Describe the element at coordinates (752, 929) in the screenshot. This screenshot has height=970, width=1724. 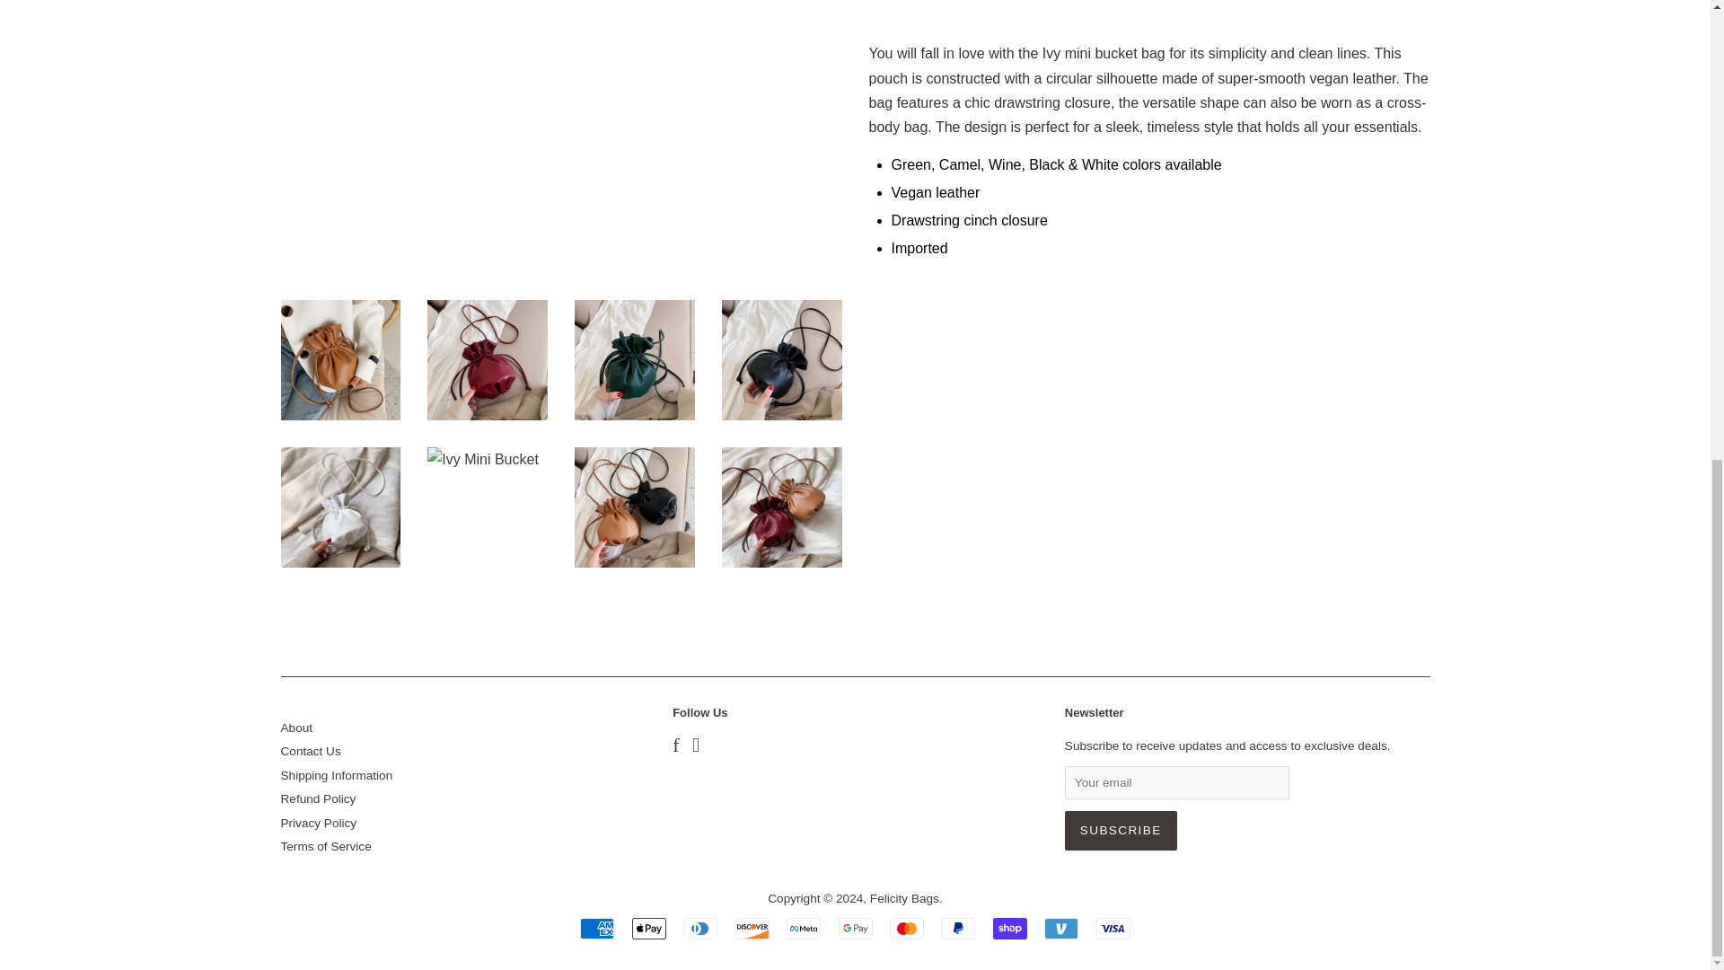
I see `Discover` at that location.